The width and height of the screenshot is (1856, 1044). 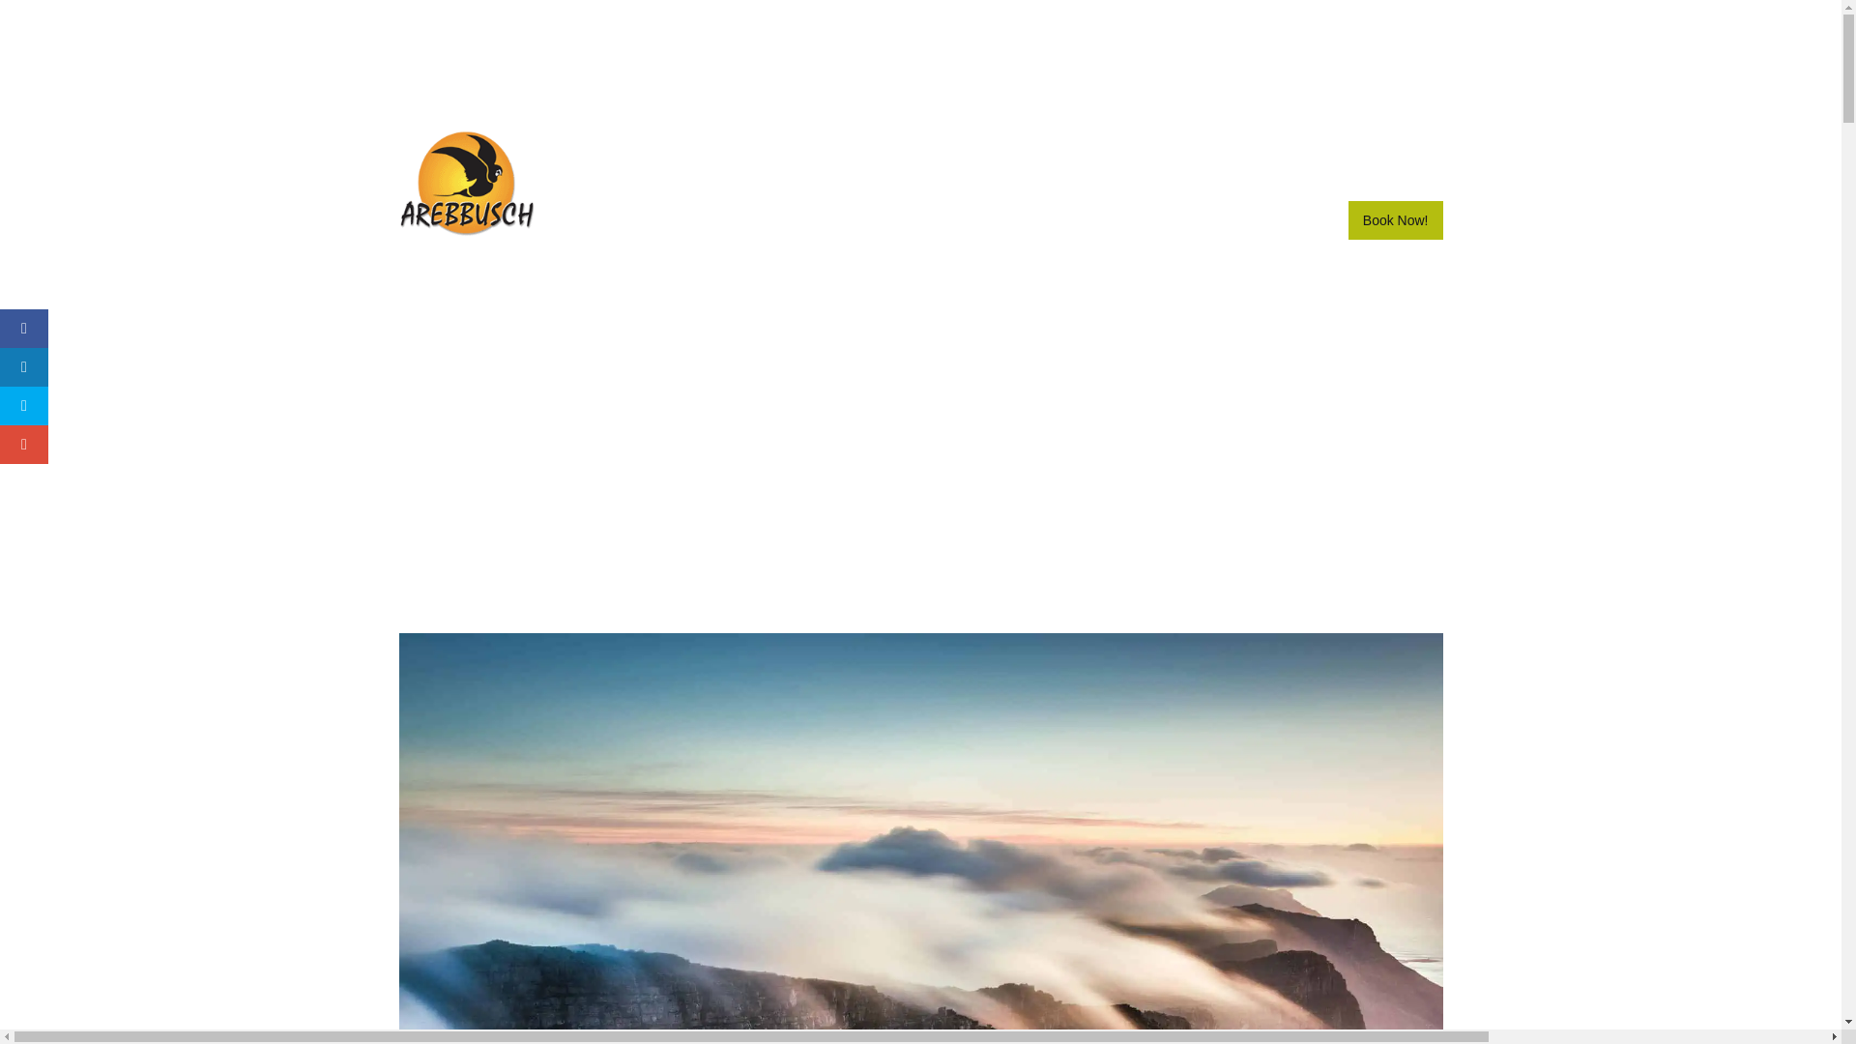 What do you see at coordinates (1104, 147) in the screenshot?
I see `Download Our App` at bounding box center [1104, 147].